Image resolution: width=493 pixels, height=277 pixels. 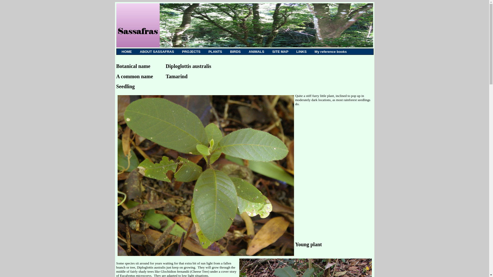 I want to click on PROJECTS, so click(x=191, y=52).